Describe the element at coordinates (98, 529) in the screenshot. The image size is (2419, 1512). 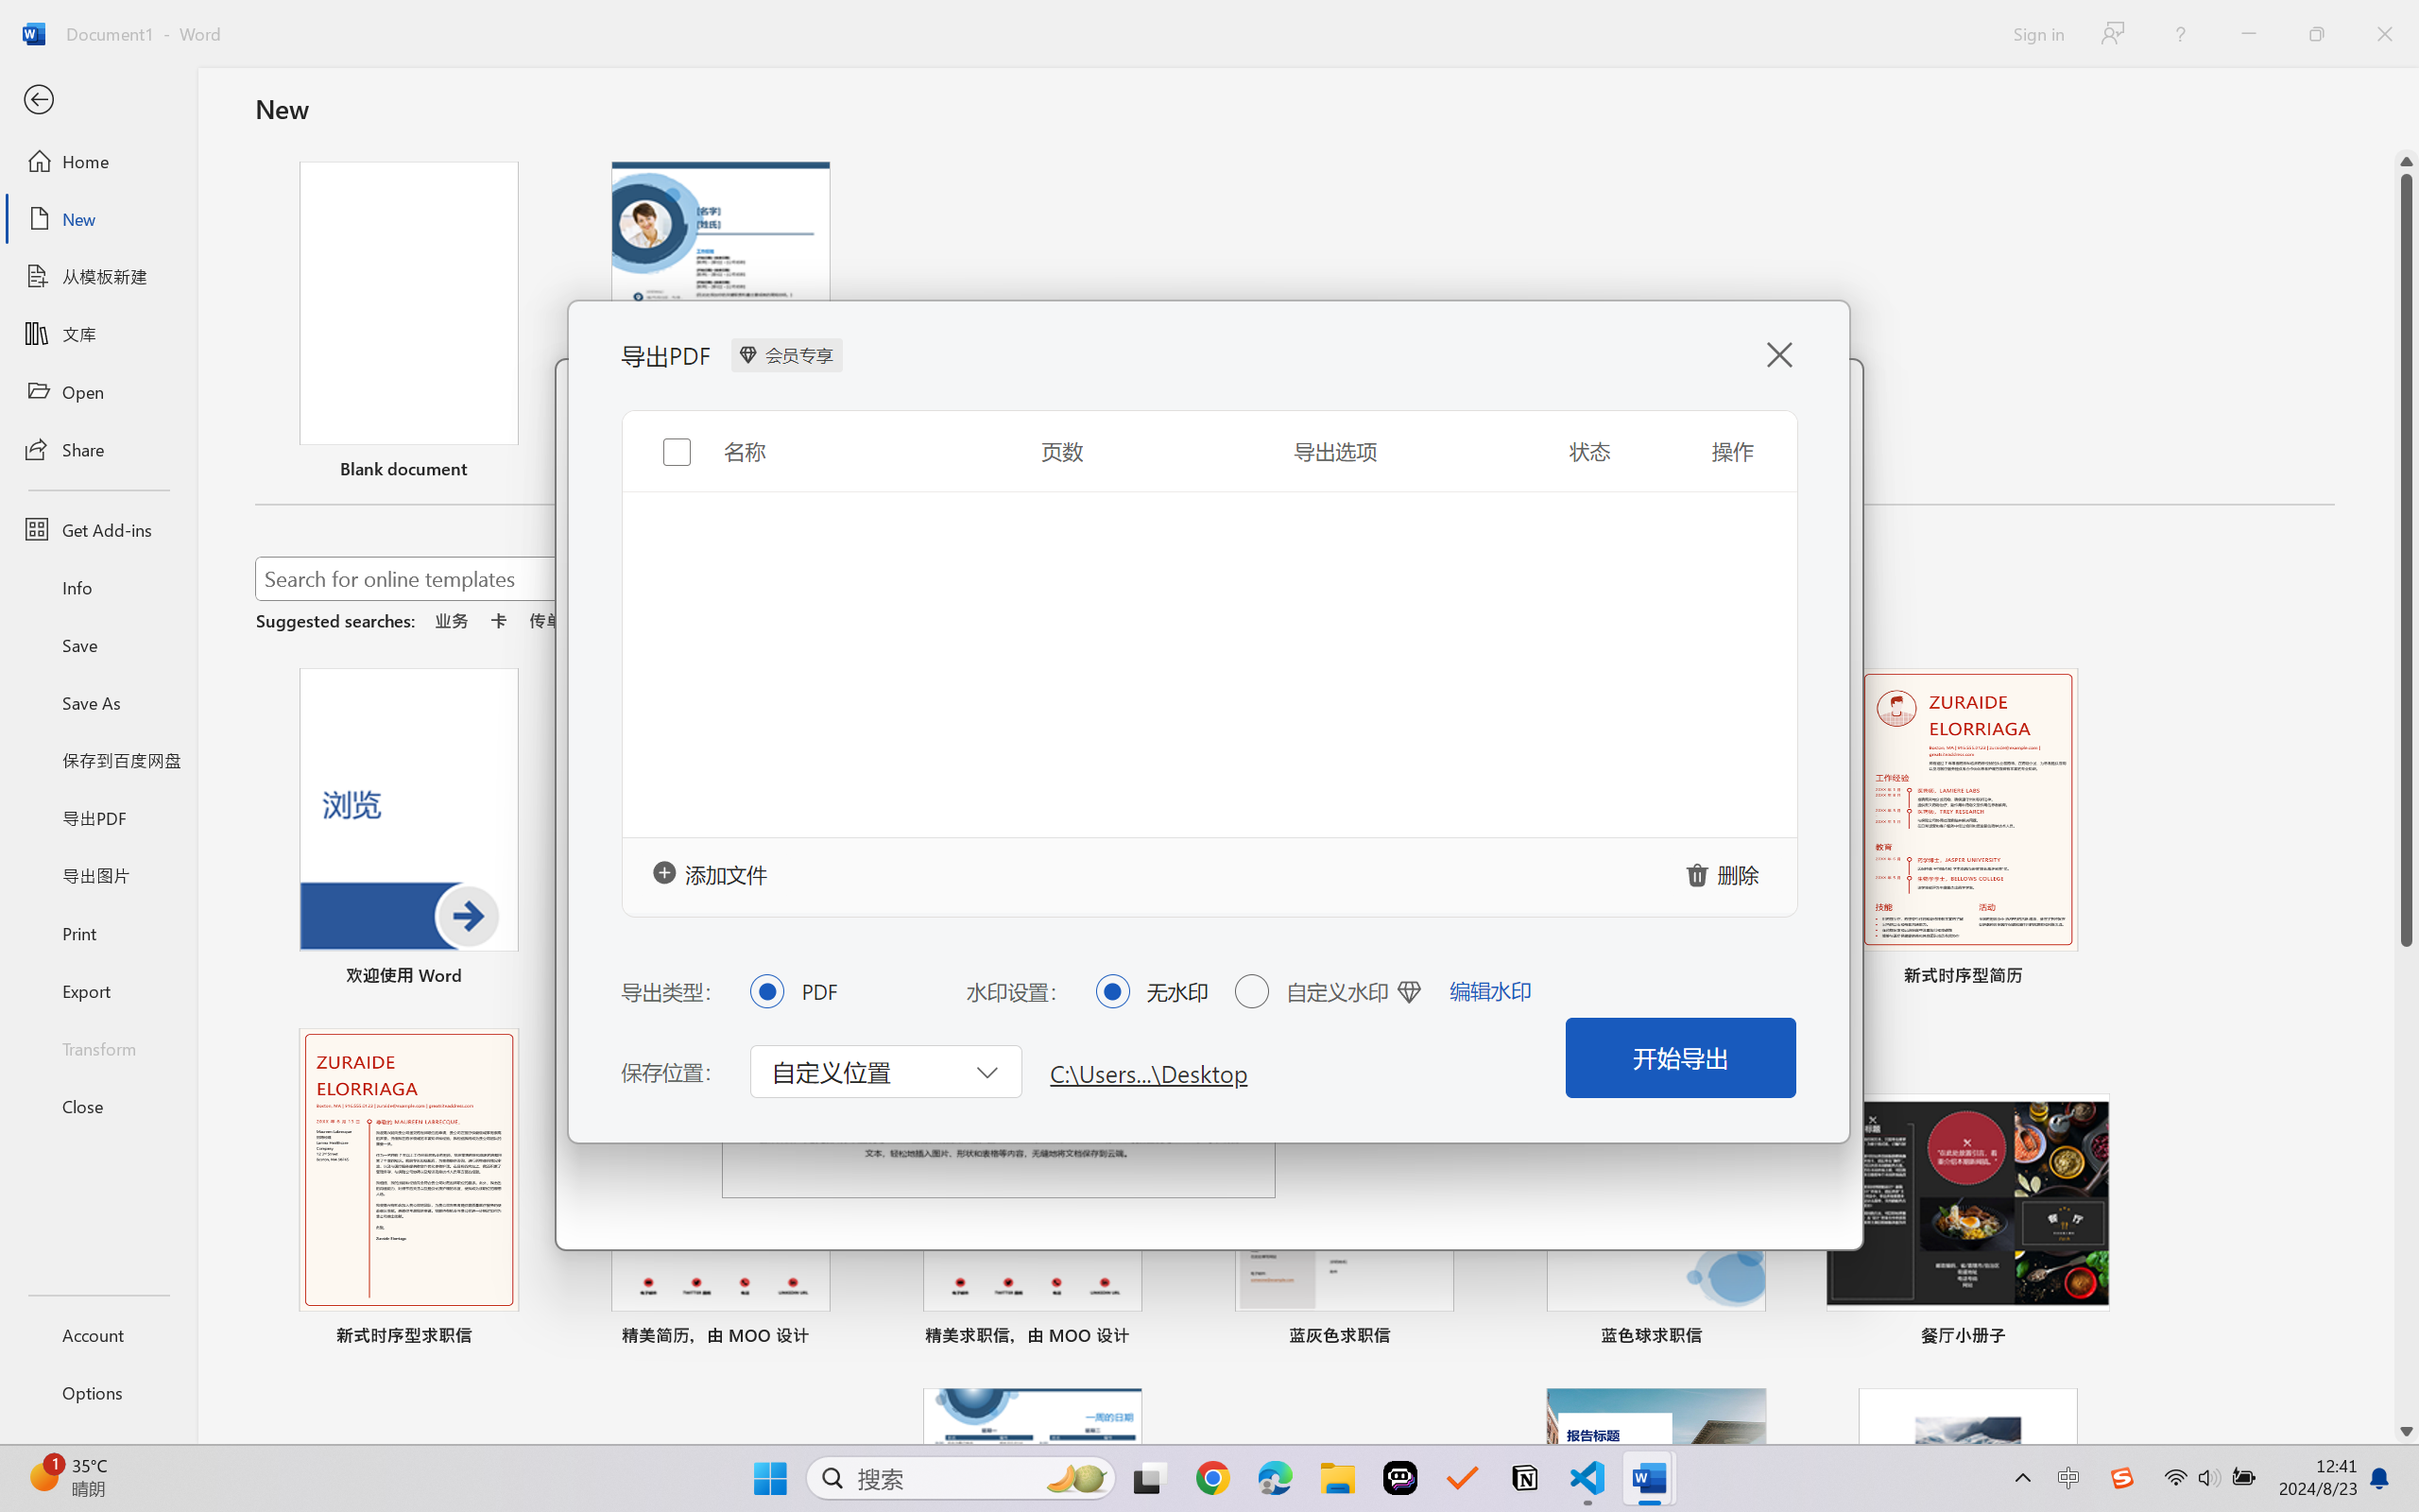
I see `Get Add-ins` at that location.